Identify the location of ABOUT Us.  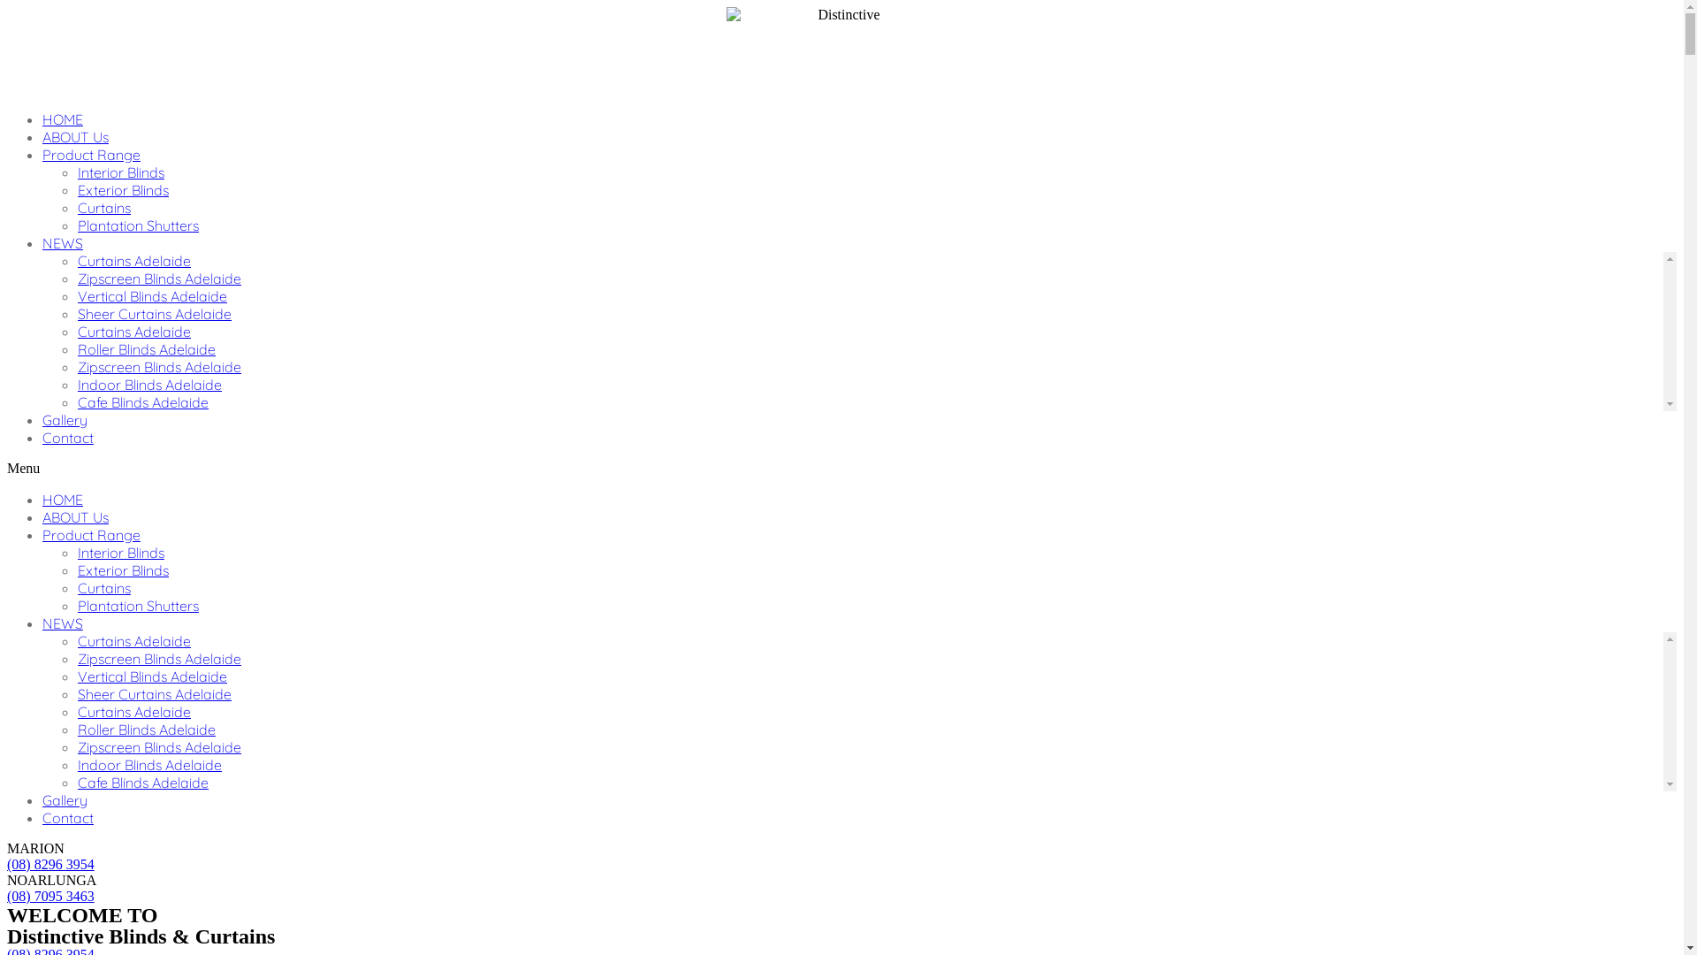
(75, 137).